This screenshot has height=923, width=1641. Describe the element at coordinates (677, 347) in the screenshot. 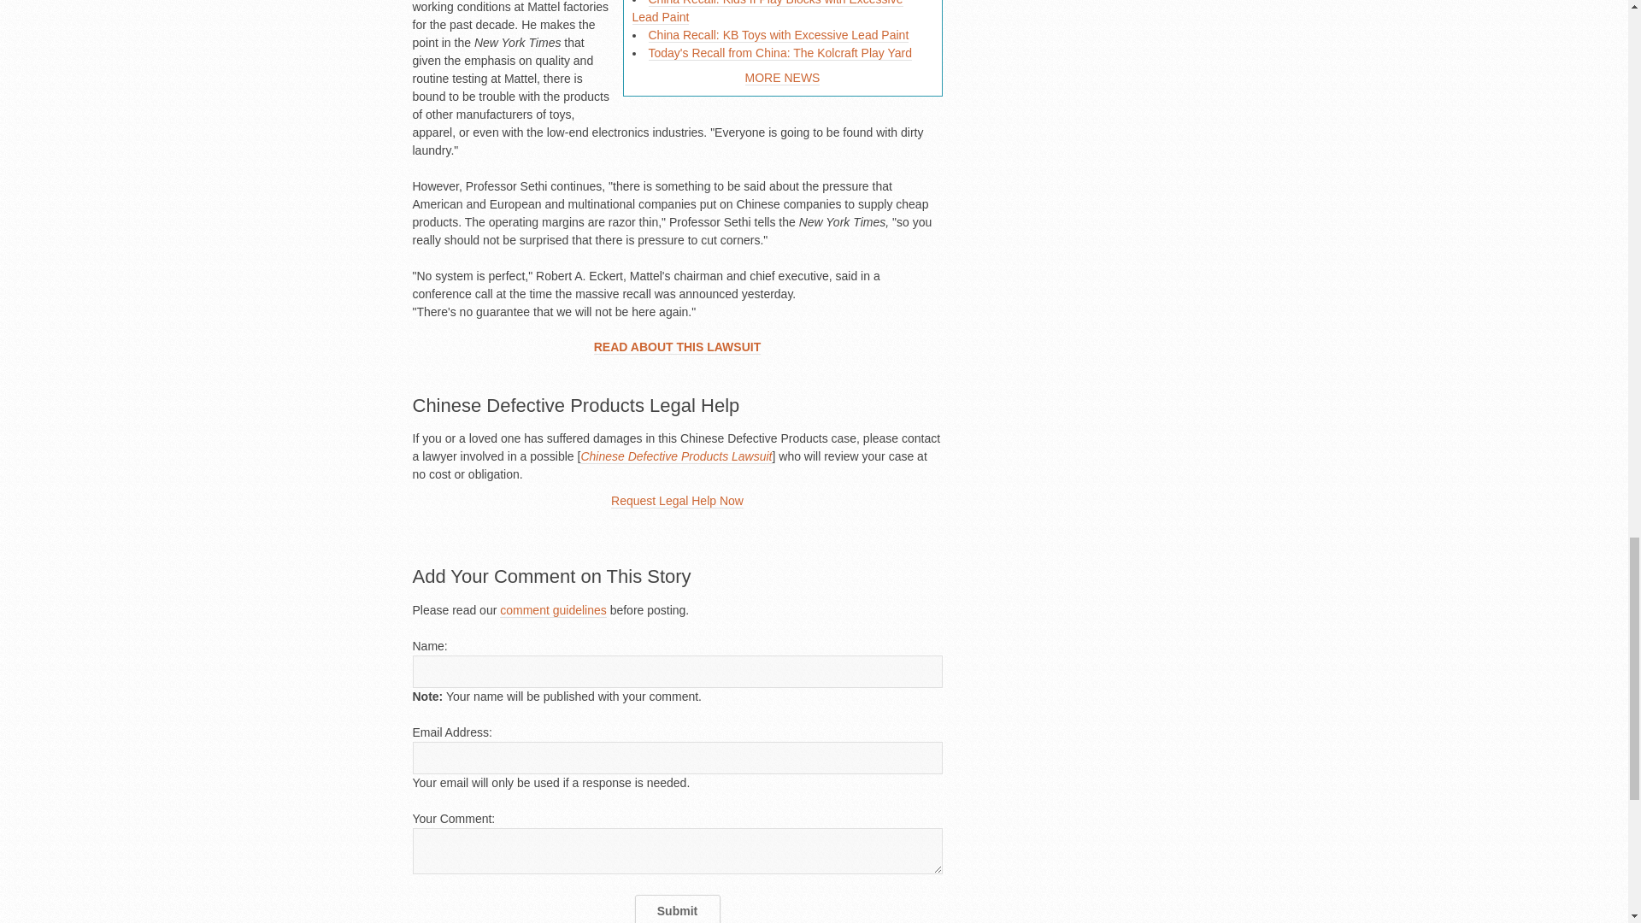

I see `READ ABOUT THIS LAWSUIT` at that location.